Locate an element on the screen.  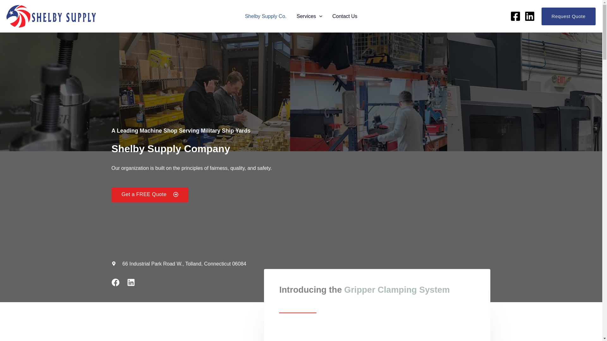
Shelby Supply Co. is located at coordinates (266, 16).